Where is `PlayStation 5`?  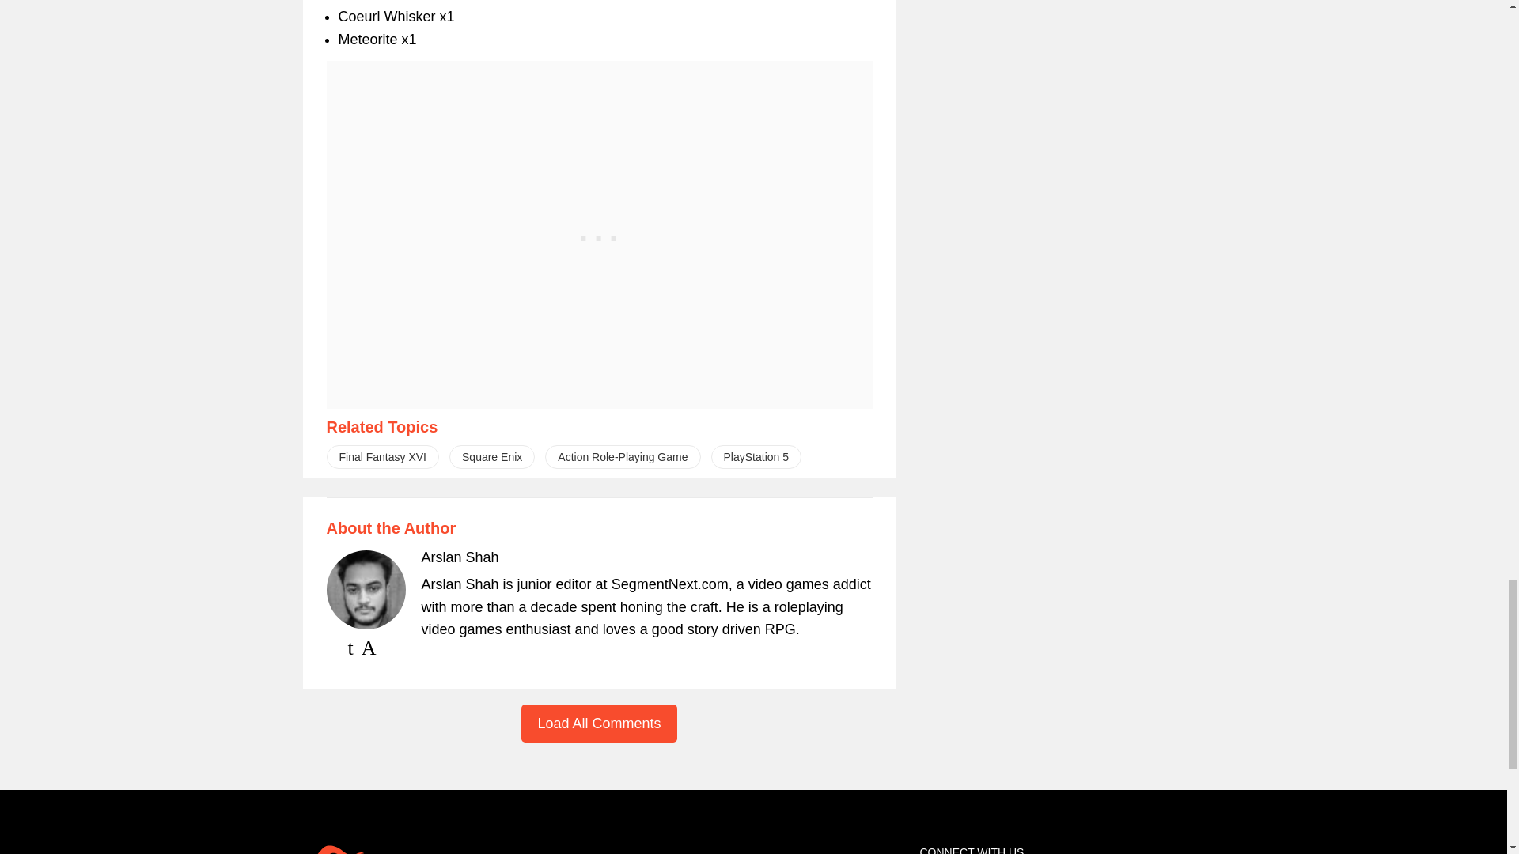
PlayStation 5 is located at coordinates (756, 456).